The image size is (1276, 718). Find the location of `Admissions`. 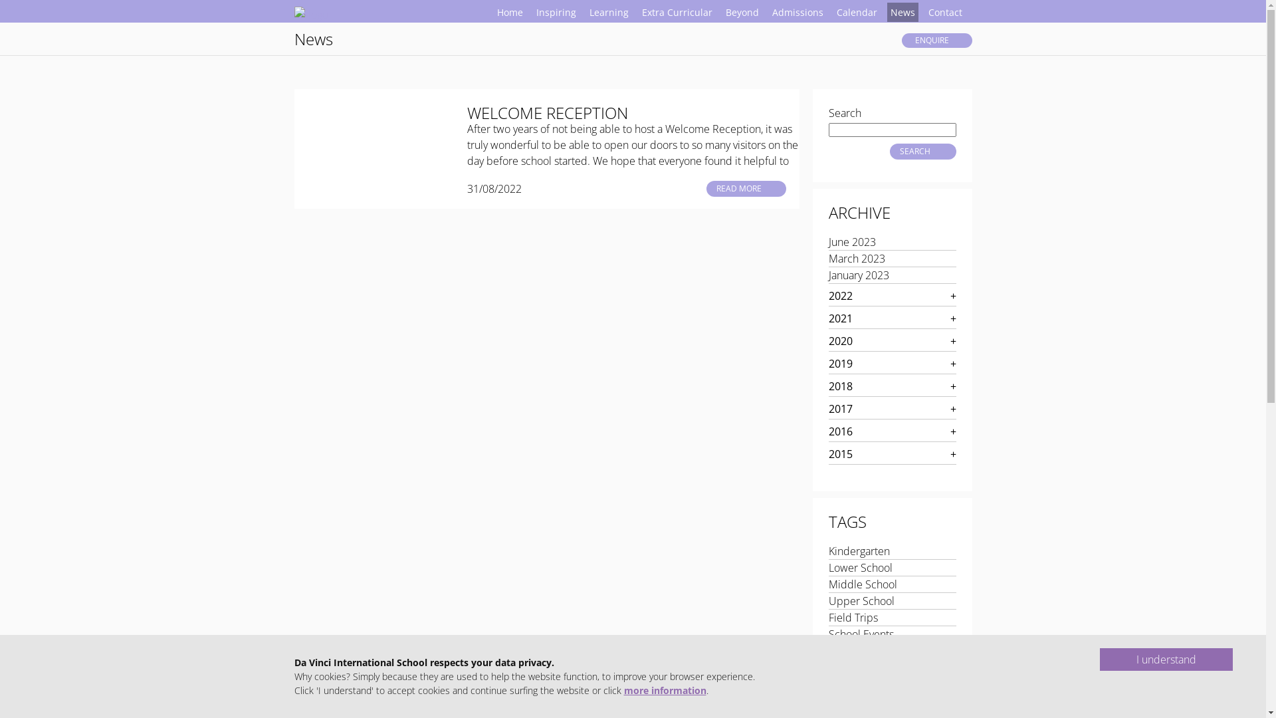

Admissions is located at coordinates (797, 12).